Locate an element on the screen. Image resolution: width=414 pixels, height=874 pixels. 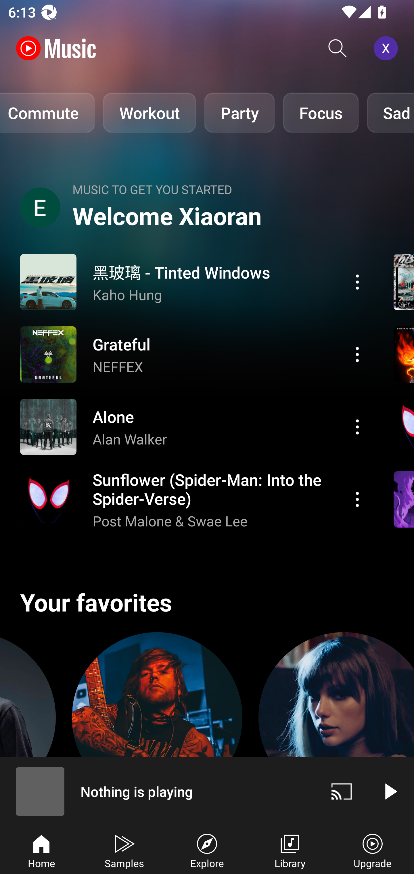
Samples is located at coordinates (124, 850).